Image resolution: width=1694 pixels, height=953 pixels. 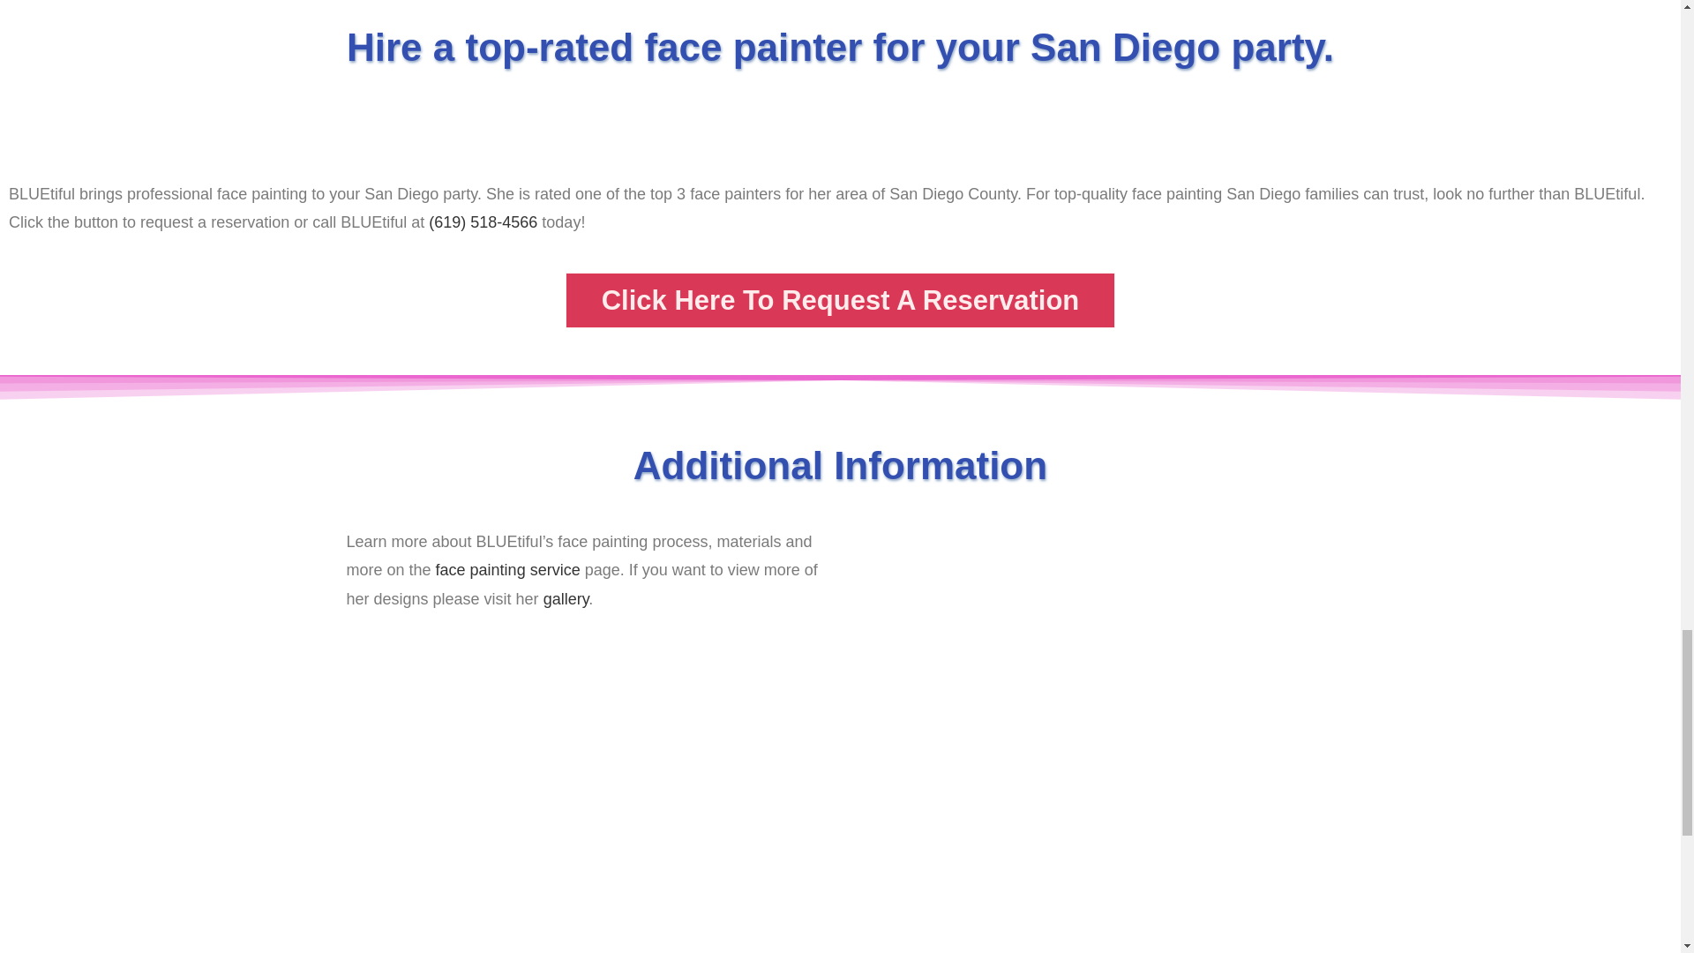 What do you see at coordinates (566, 598) in the screenshot?
I see `gallery` at bounding box center [566, 598].